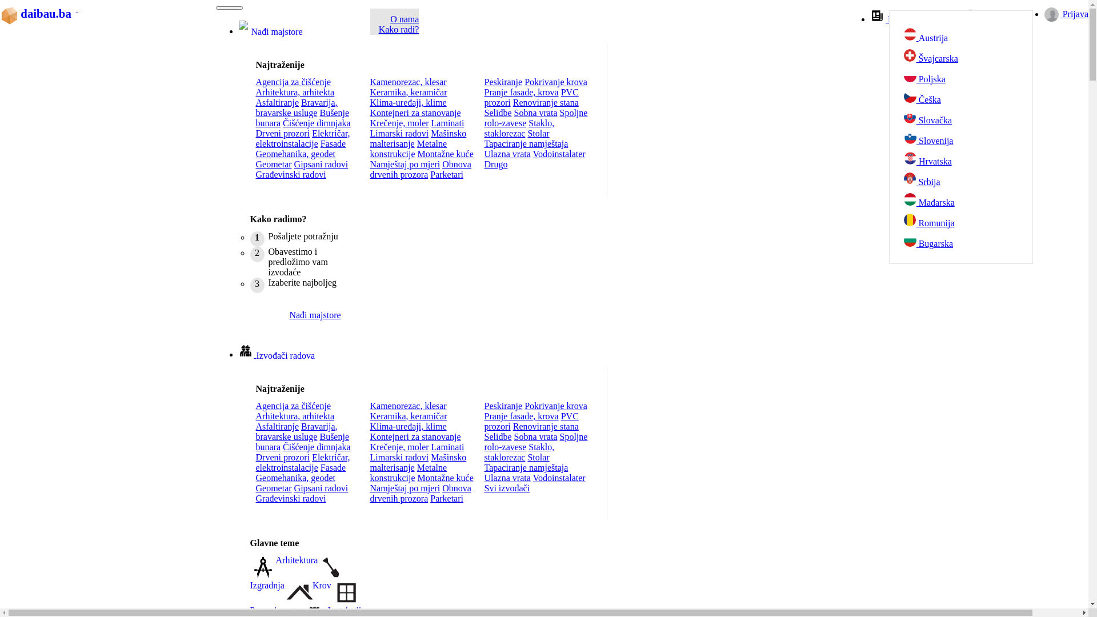 Image resolution: width=1097 pixels, height=617 pixels. What do you see at coordinates (416, 436) in the screenshot?
I see `Kontejneri za stanovanje` at bounding box center [416, 436].